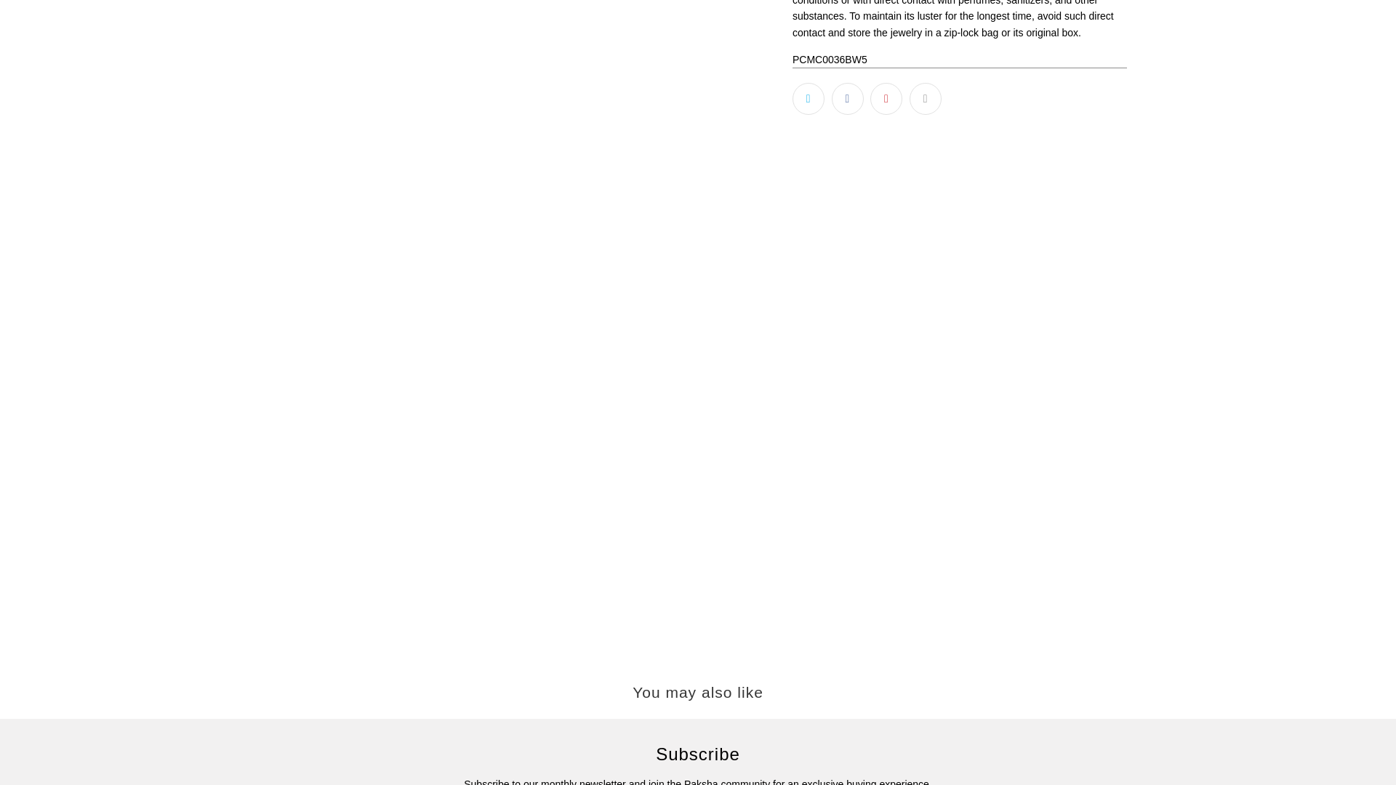  What do you see at coordinates (925, 99) in the screenshot?
I see `Email this to a friend` at bounding box center [925, 99].